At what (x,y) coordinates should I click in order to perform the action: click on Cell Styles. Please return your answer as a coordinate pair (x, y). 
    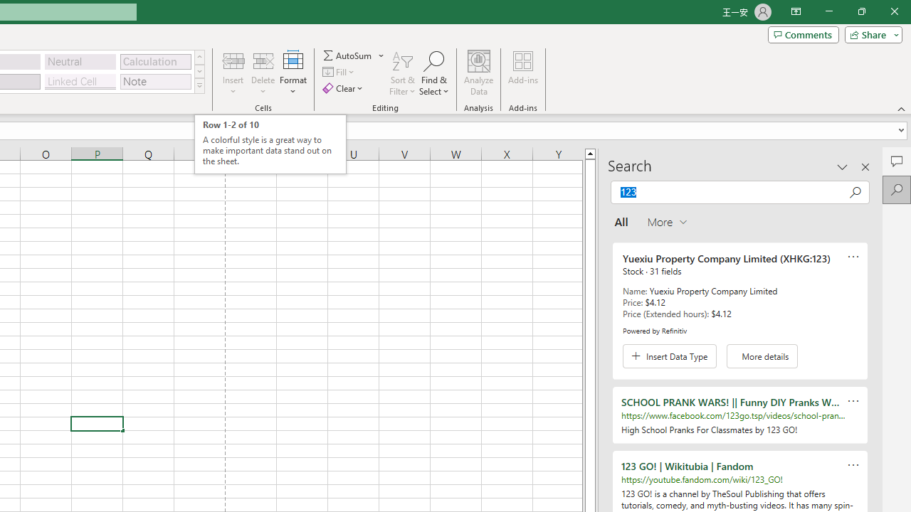
    Looking at the image, I should click on (199, 85).